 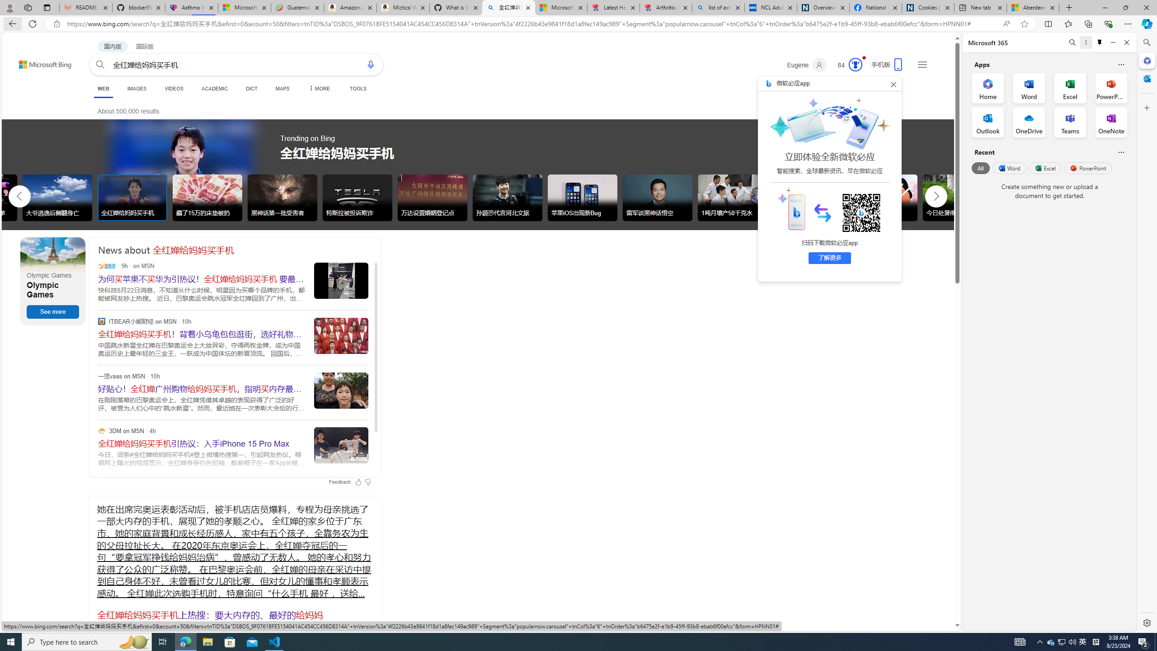 What do you see at coordinates (807, 65) in the screenshot?
I see `Eugene` at bounding box center [807, 65].